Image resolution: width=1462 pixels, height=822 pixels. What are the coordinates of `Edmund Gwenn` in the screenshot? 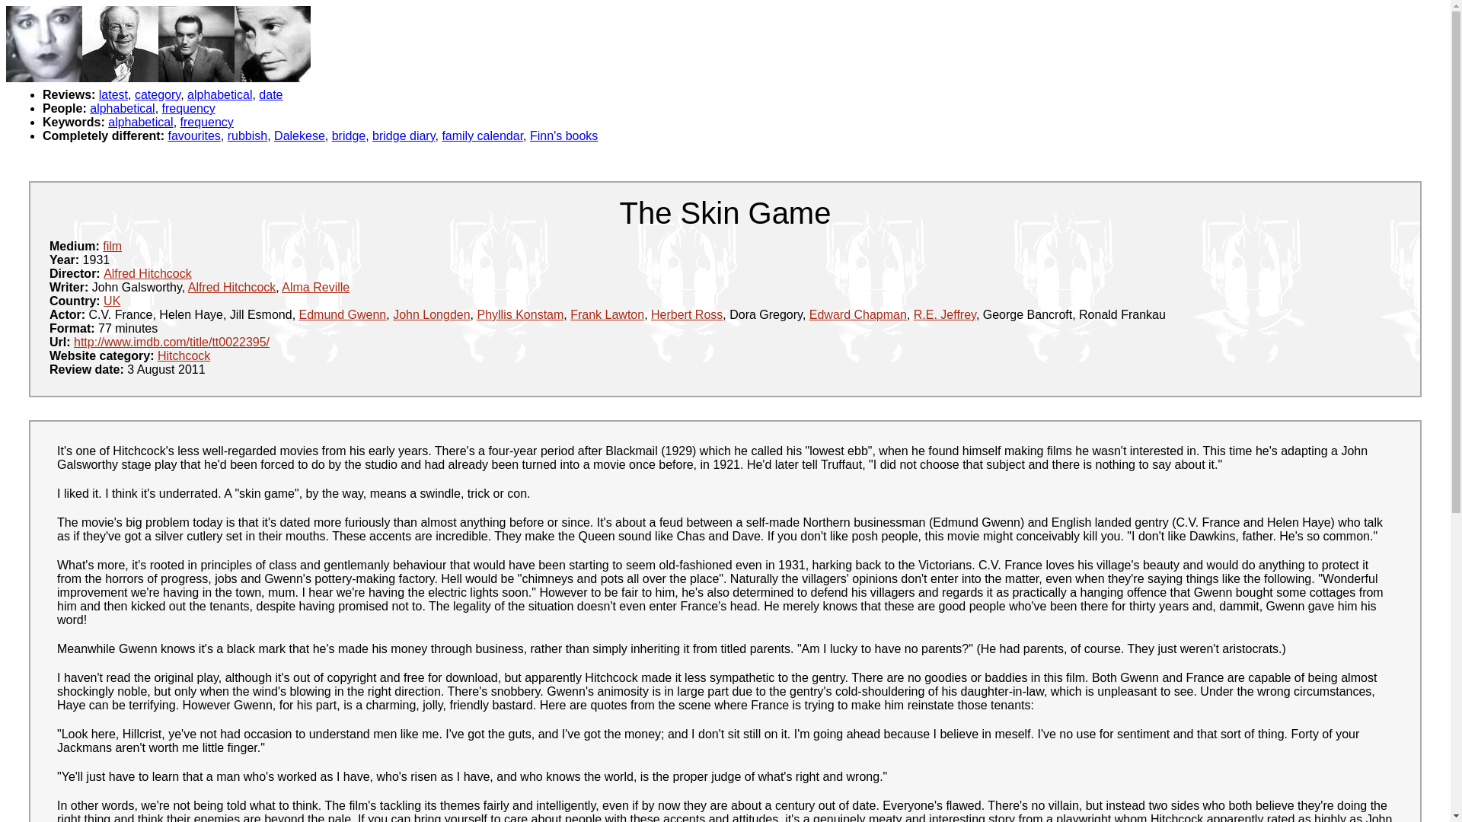 It's located at (343, 315).